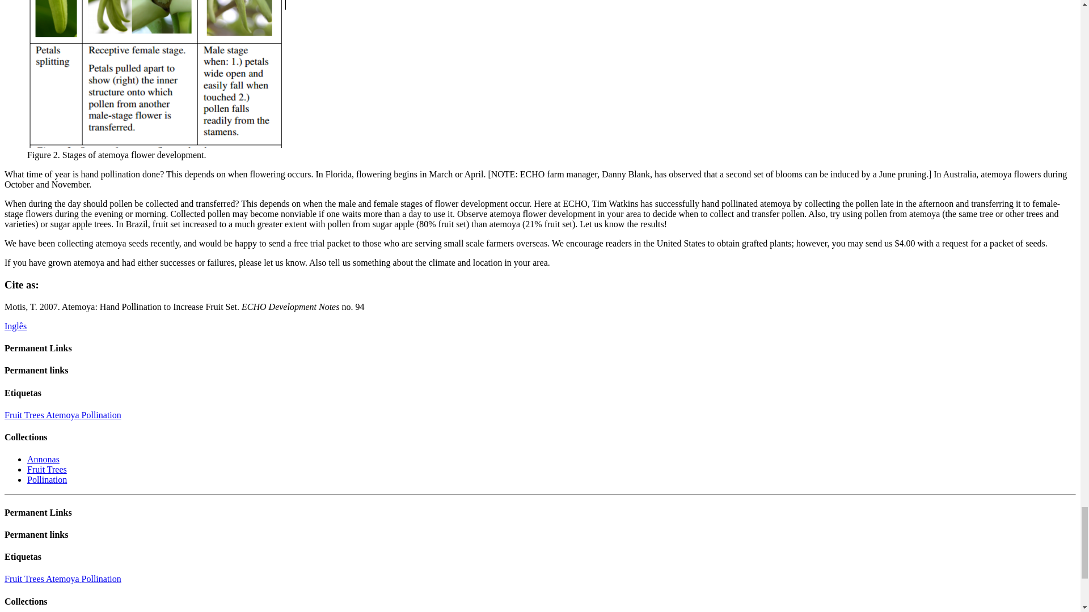 This screenshot has width=1089, height=612. Describe the element at coordinates (64, 415) in the screenshot. I see `Atemoya` at that location.